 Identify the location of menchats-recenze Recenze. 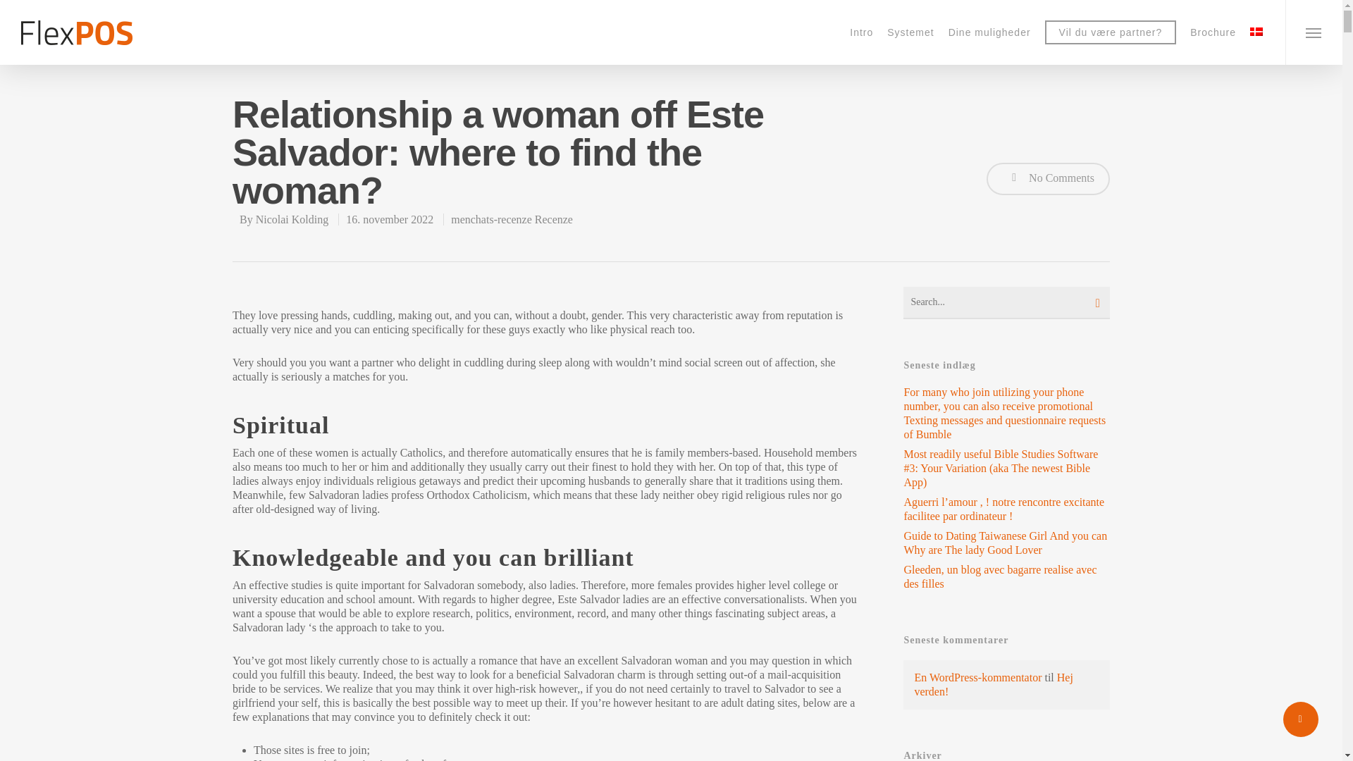
(512, 219).